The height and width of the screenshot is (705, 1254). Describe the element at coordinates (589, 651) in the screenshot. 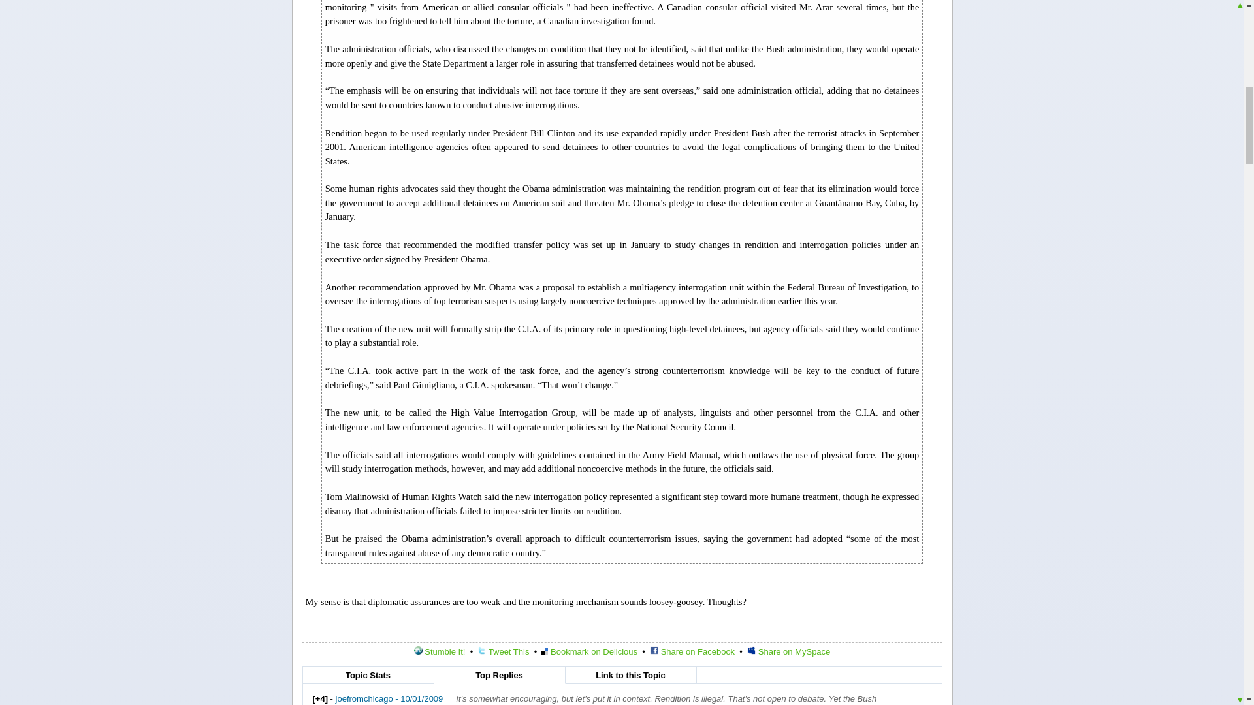

I see `Bookmark on Delicious` at that location.